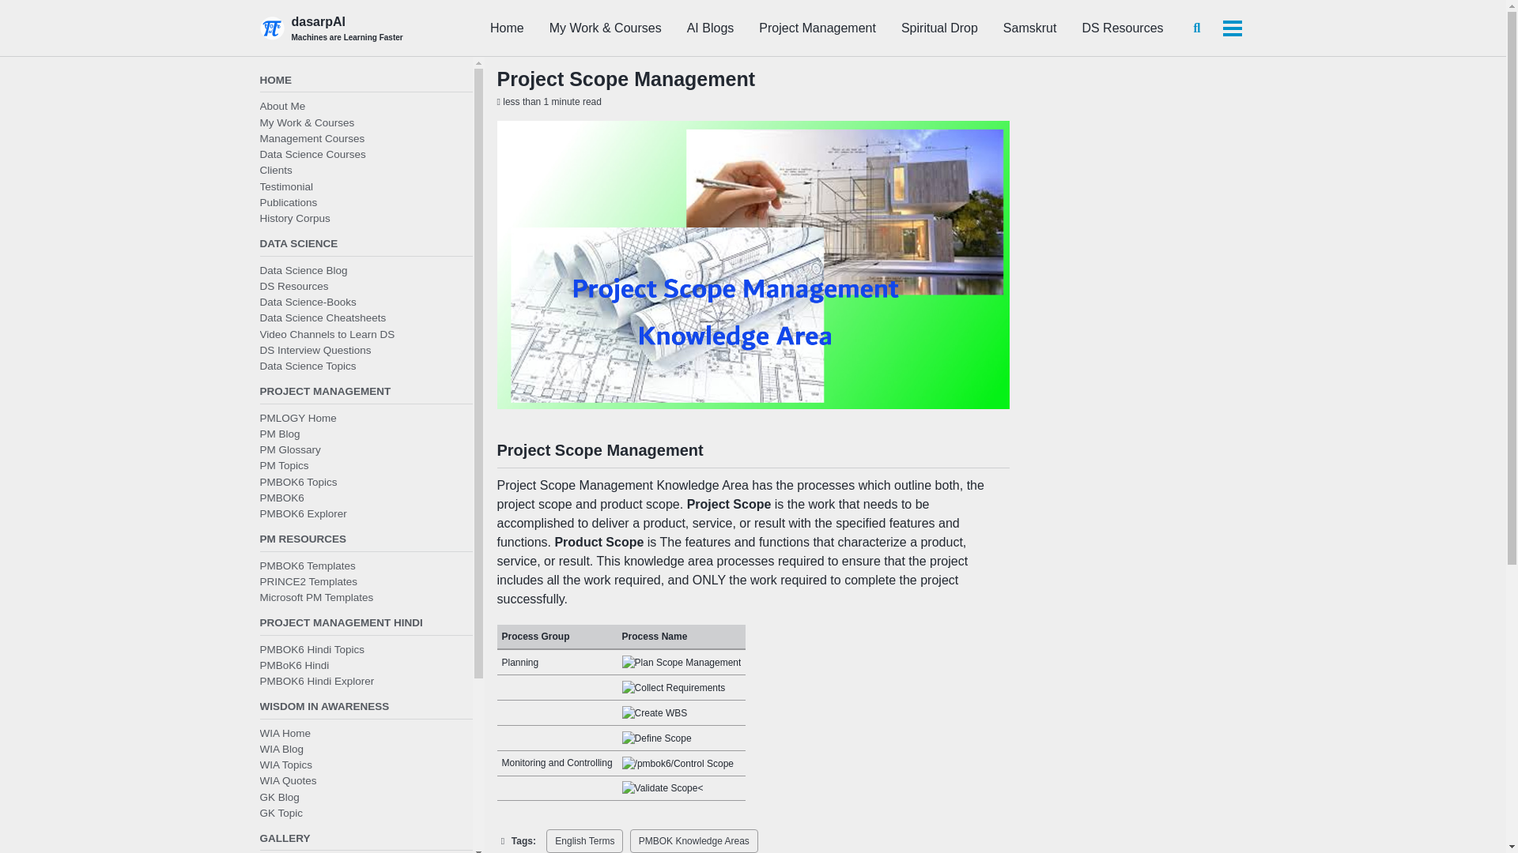 Image resolution: width=1518 pixels, height=853 pixels. What do you see at coordinates (281, 106) in the screenshot?
I see `About Me` at bounding box center [281, 106].